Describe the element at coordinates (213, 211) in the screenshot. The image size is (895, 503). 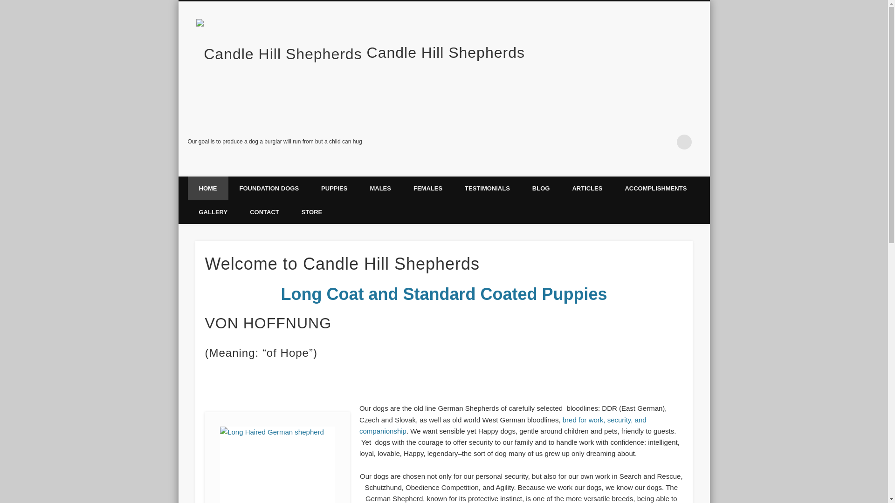
I see `GALLERY` at that location.